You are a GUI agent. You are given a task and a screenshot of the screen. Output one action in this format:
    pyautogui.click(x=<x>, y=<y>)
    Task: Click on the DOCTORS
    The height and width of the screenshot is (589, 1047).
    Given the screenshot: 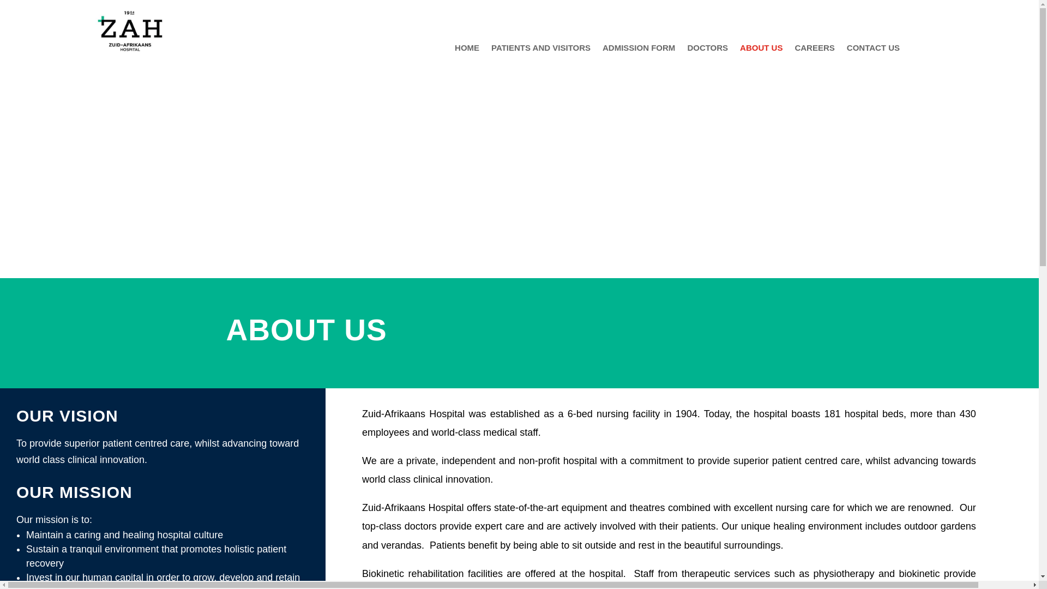 What is the action you would take?
    pyautogui.click(x=707, y=50)
    